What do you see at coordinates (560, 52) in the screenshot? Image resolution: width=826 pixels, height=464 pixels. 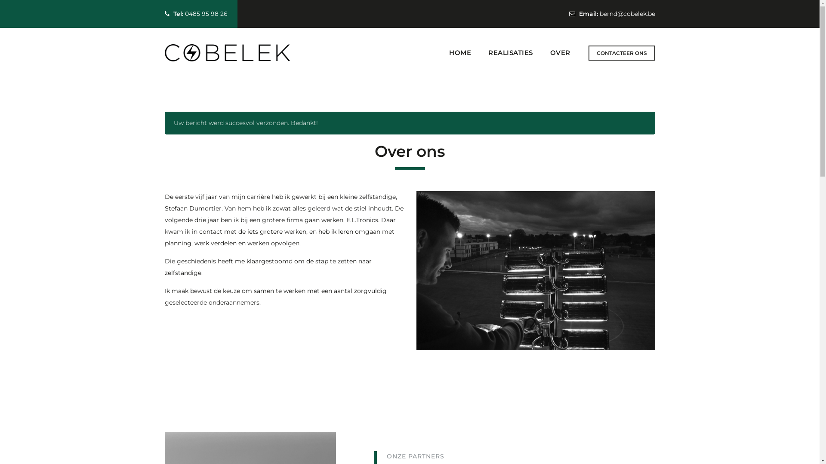 I see `OVER` at bounding box center [560, 52].